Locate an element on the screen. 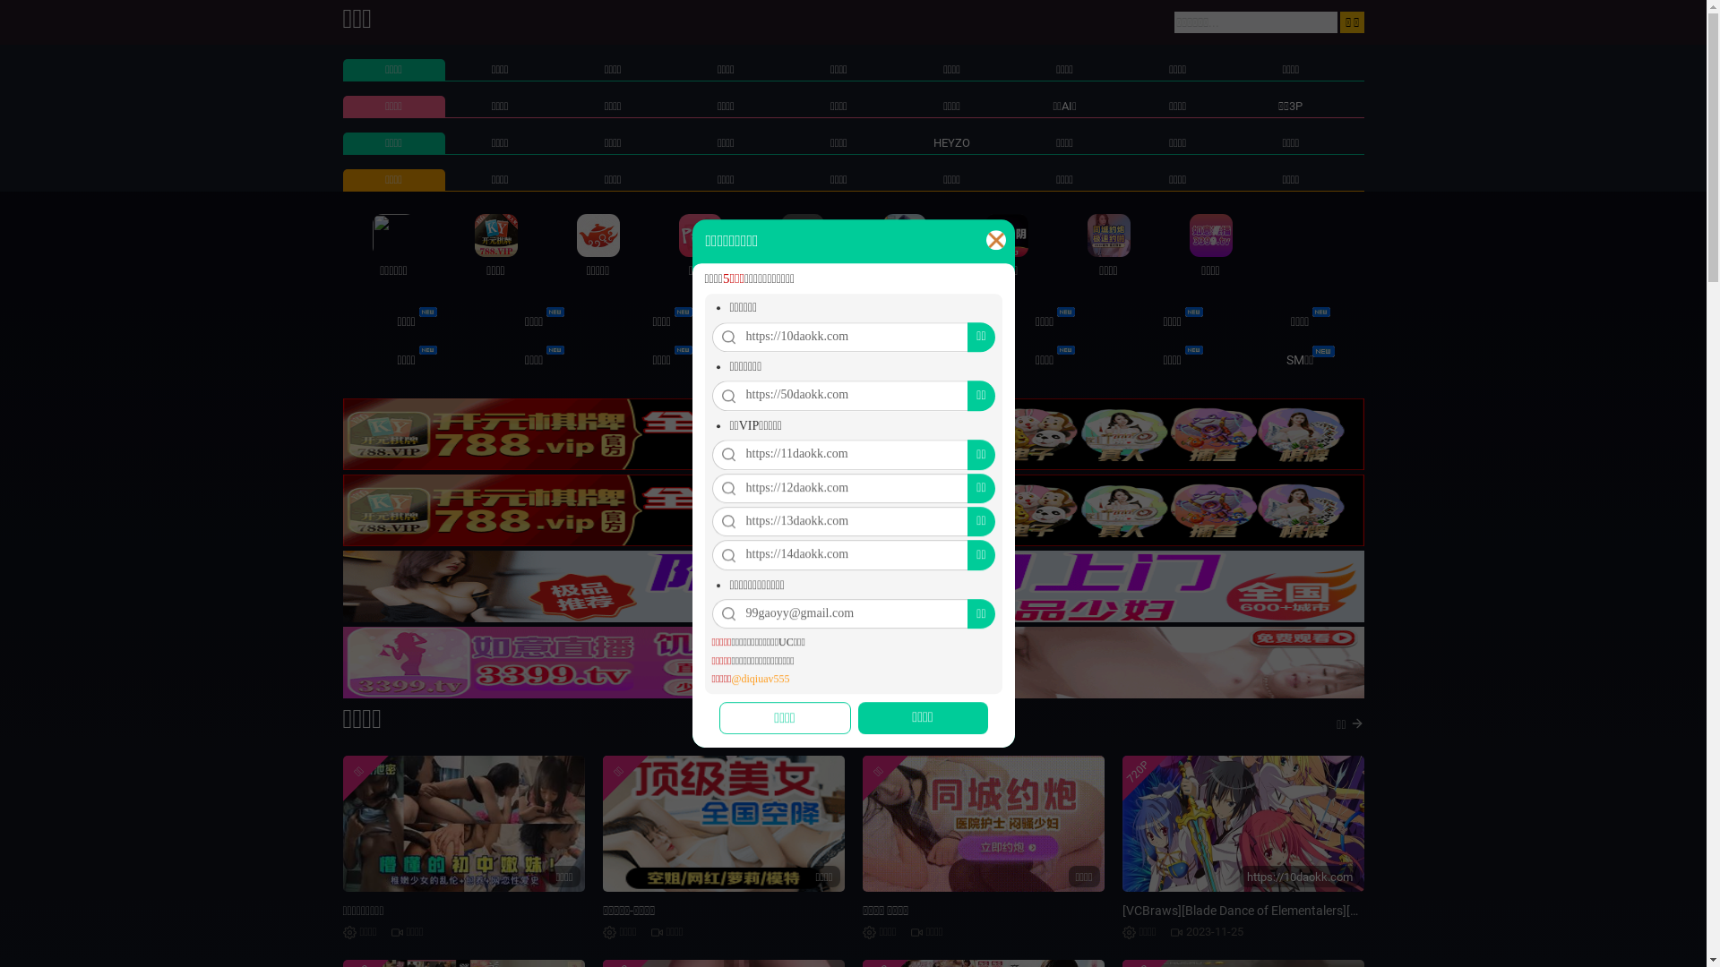  HEYZO is located at coordinates (951, 143).